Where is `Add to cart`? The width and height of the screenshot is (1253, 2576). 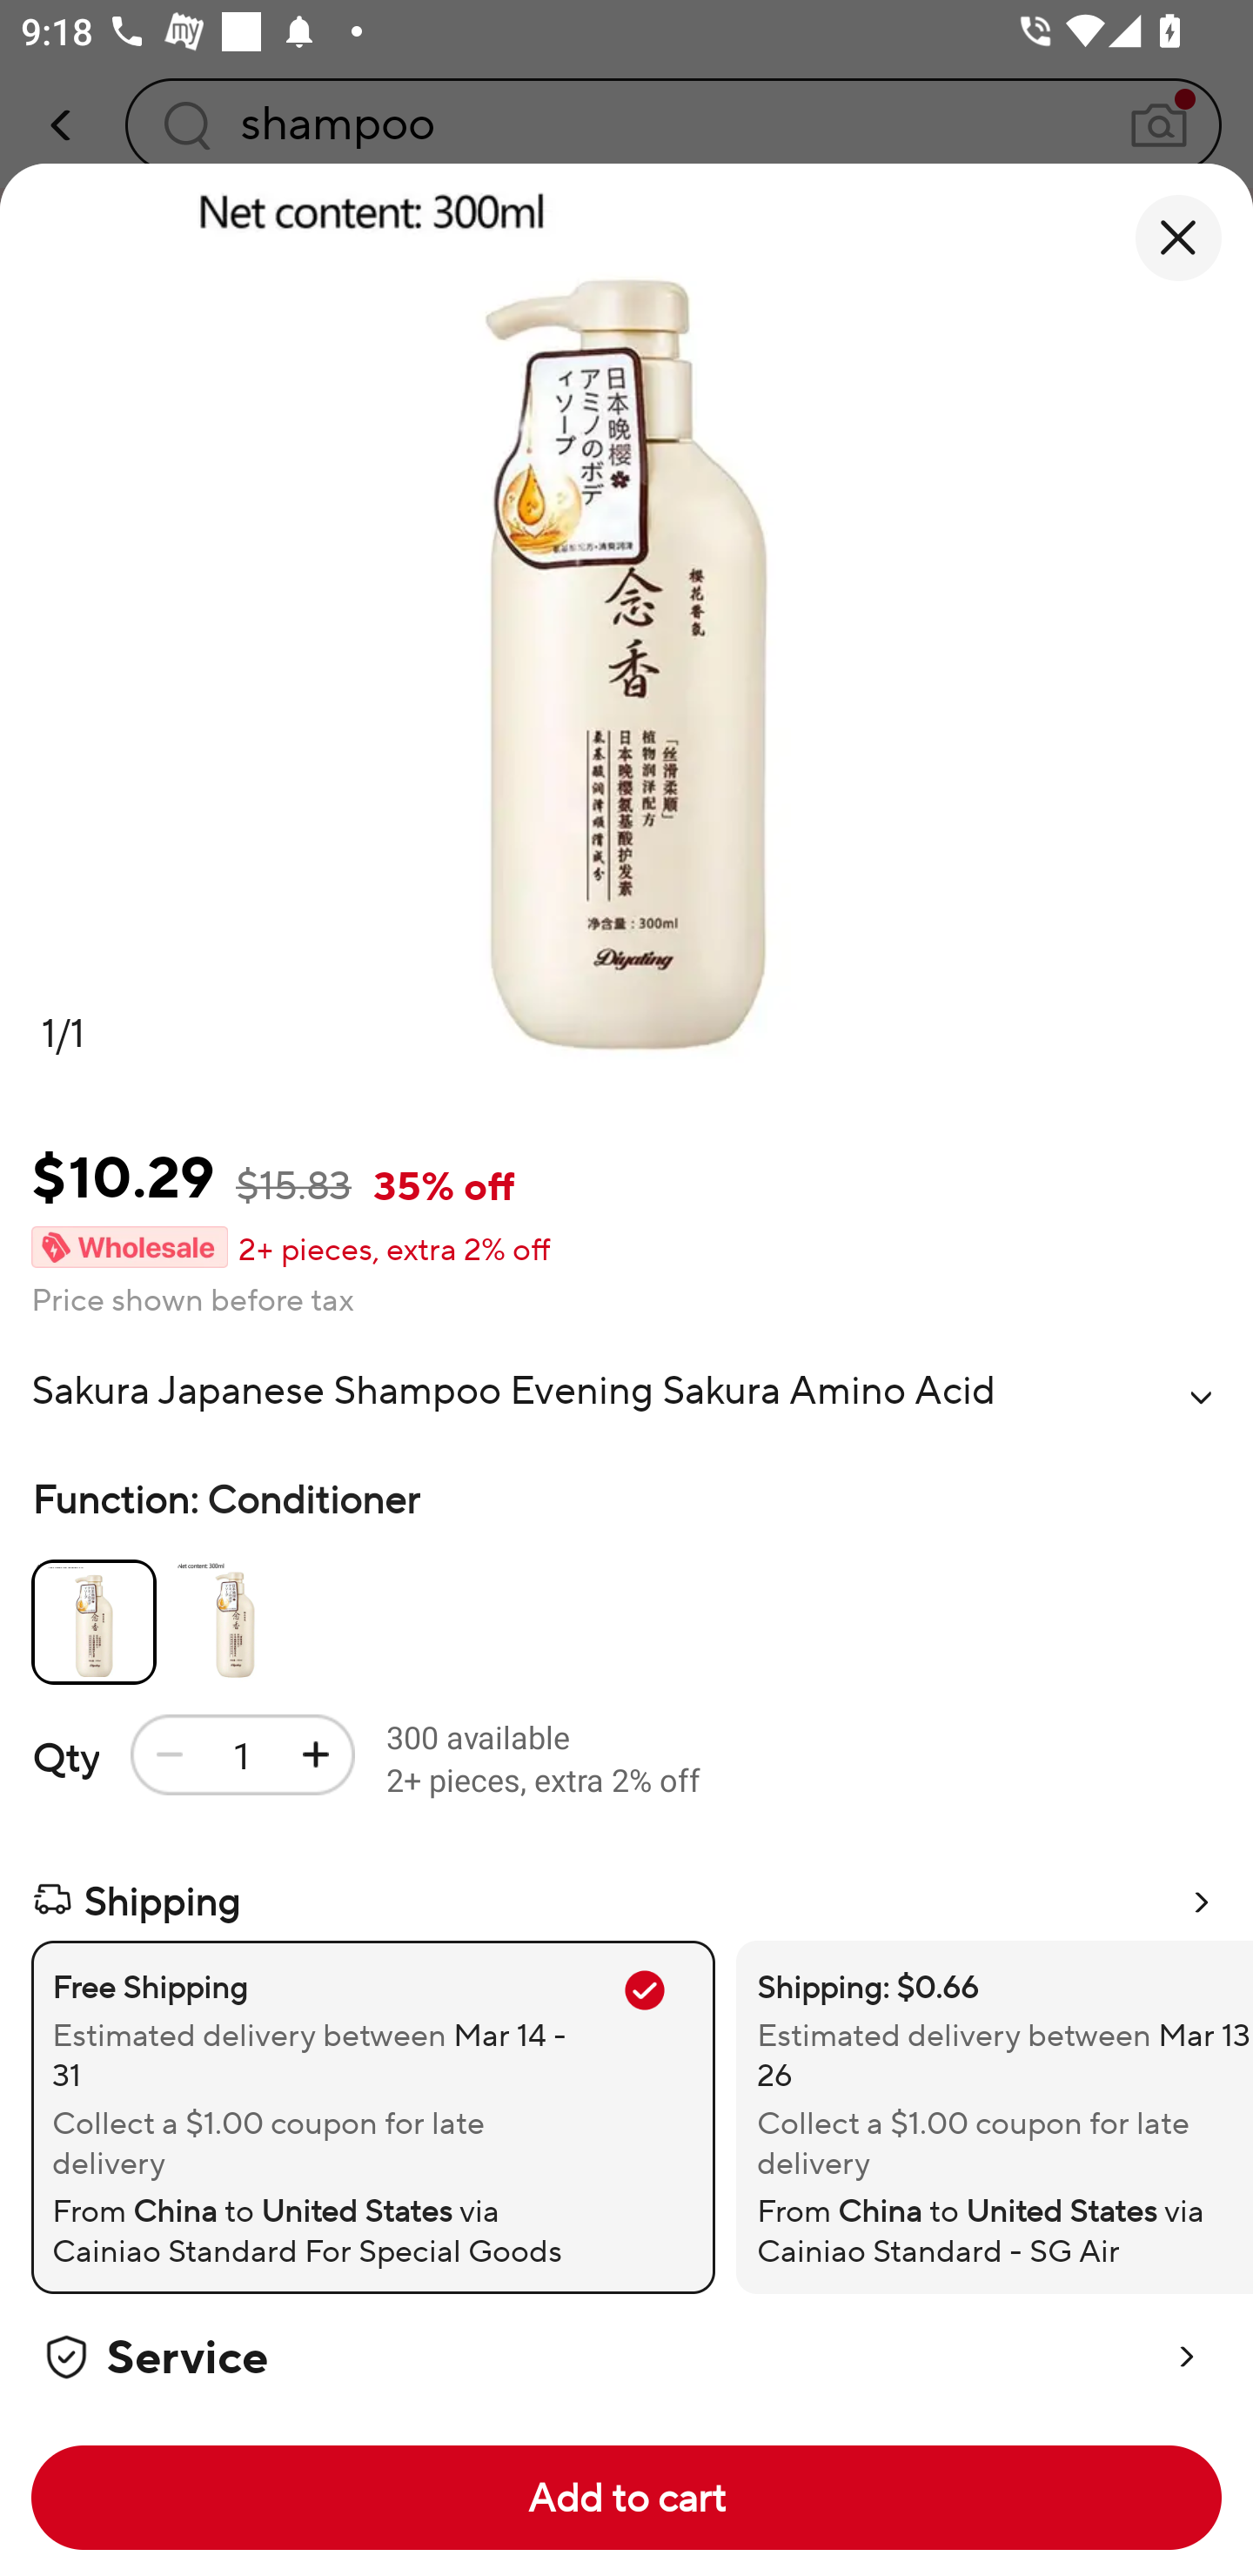
Add to cart is located at coordinates (626, 2498).